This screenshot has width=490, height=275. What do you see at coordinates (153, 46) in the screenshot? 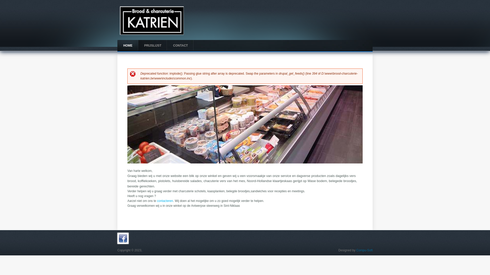
I see `PRIJSLIJST` at bounding box center [153, 46].